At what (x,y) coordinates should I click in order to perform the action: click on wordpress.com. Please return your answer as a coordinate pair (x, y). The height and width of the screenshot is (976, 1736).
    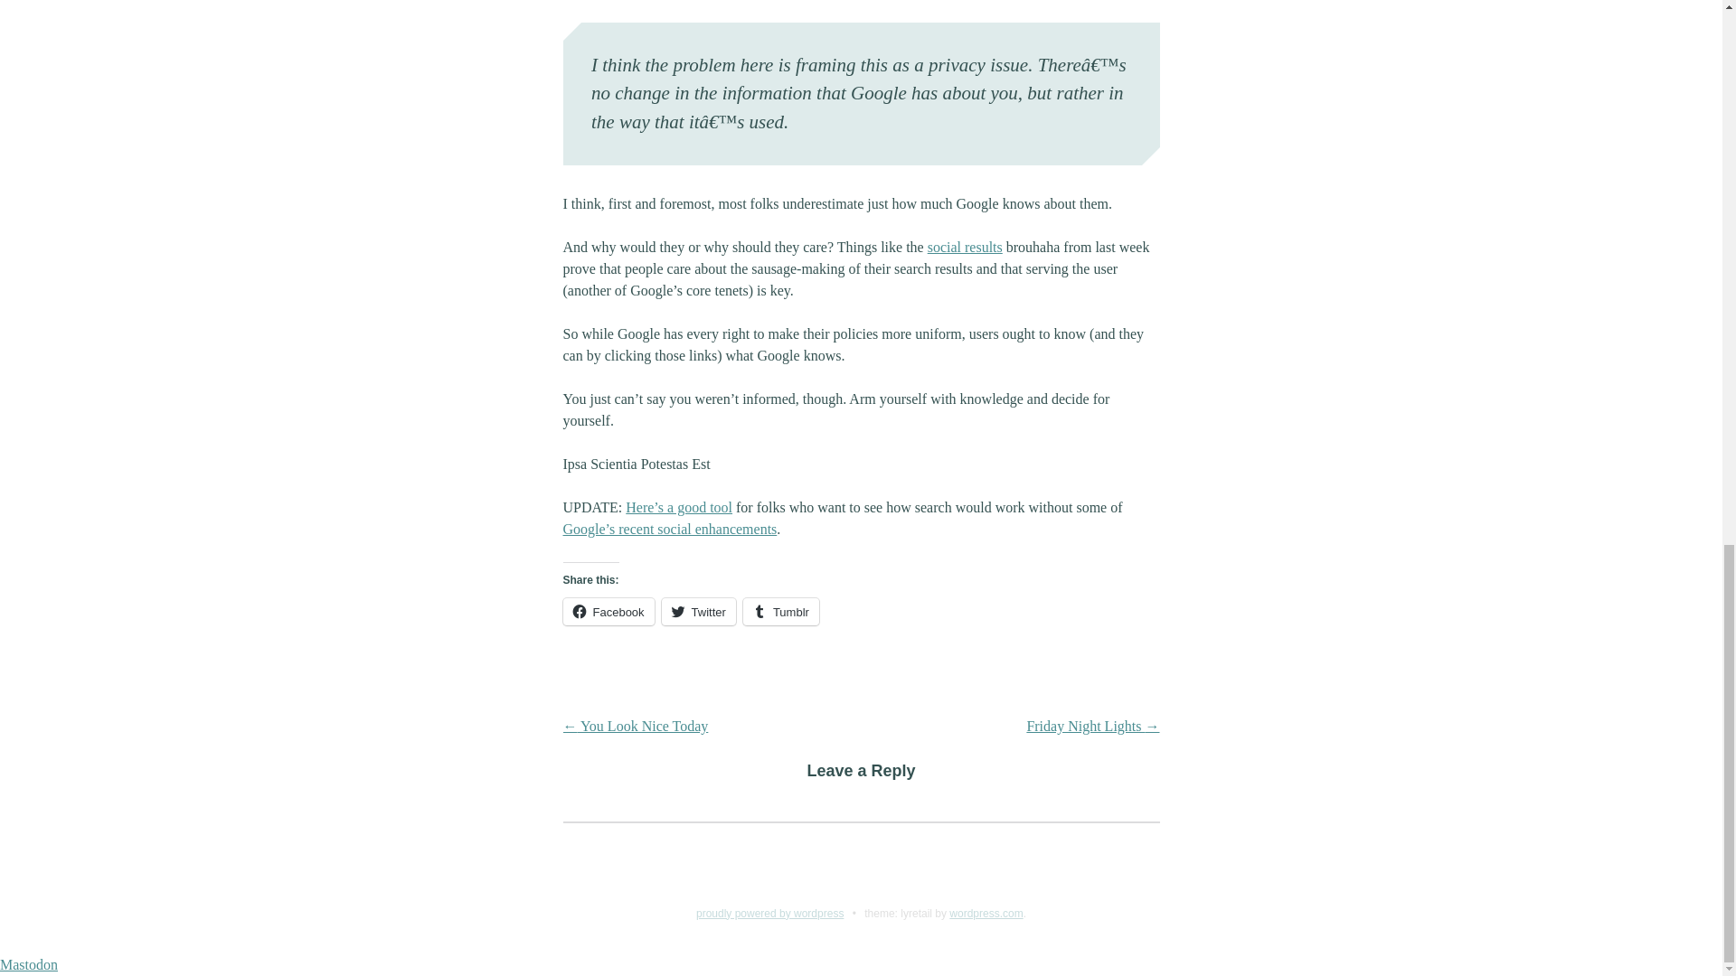
    Looking at the image, I should click on (986, 914).